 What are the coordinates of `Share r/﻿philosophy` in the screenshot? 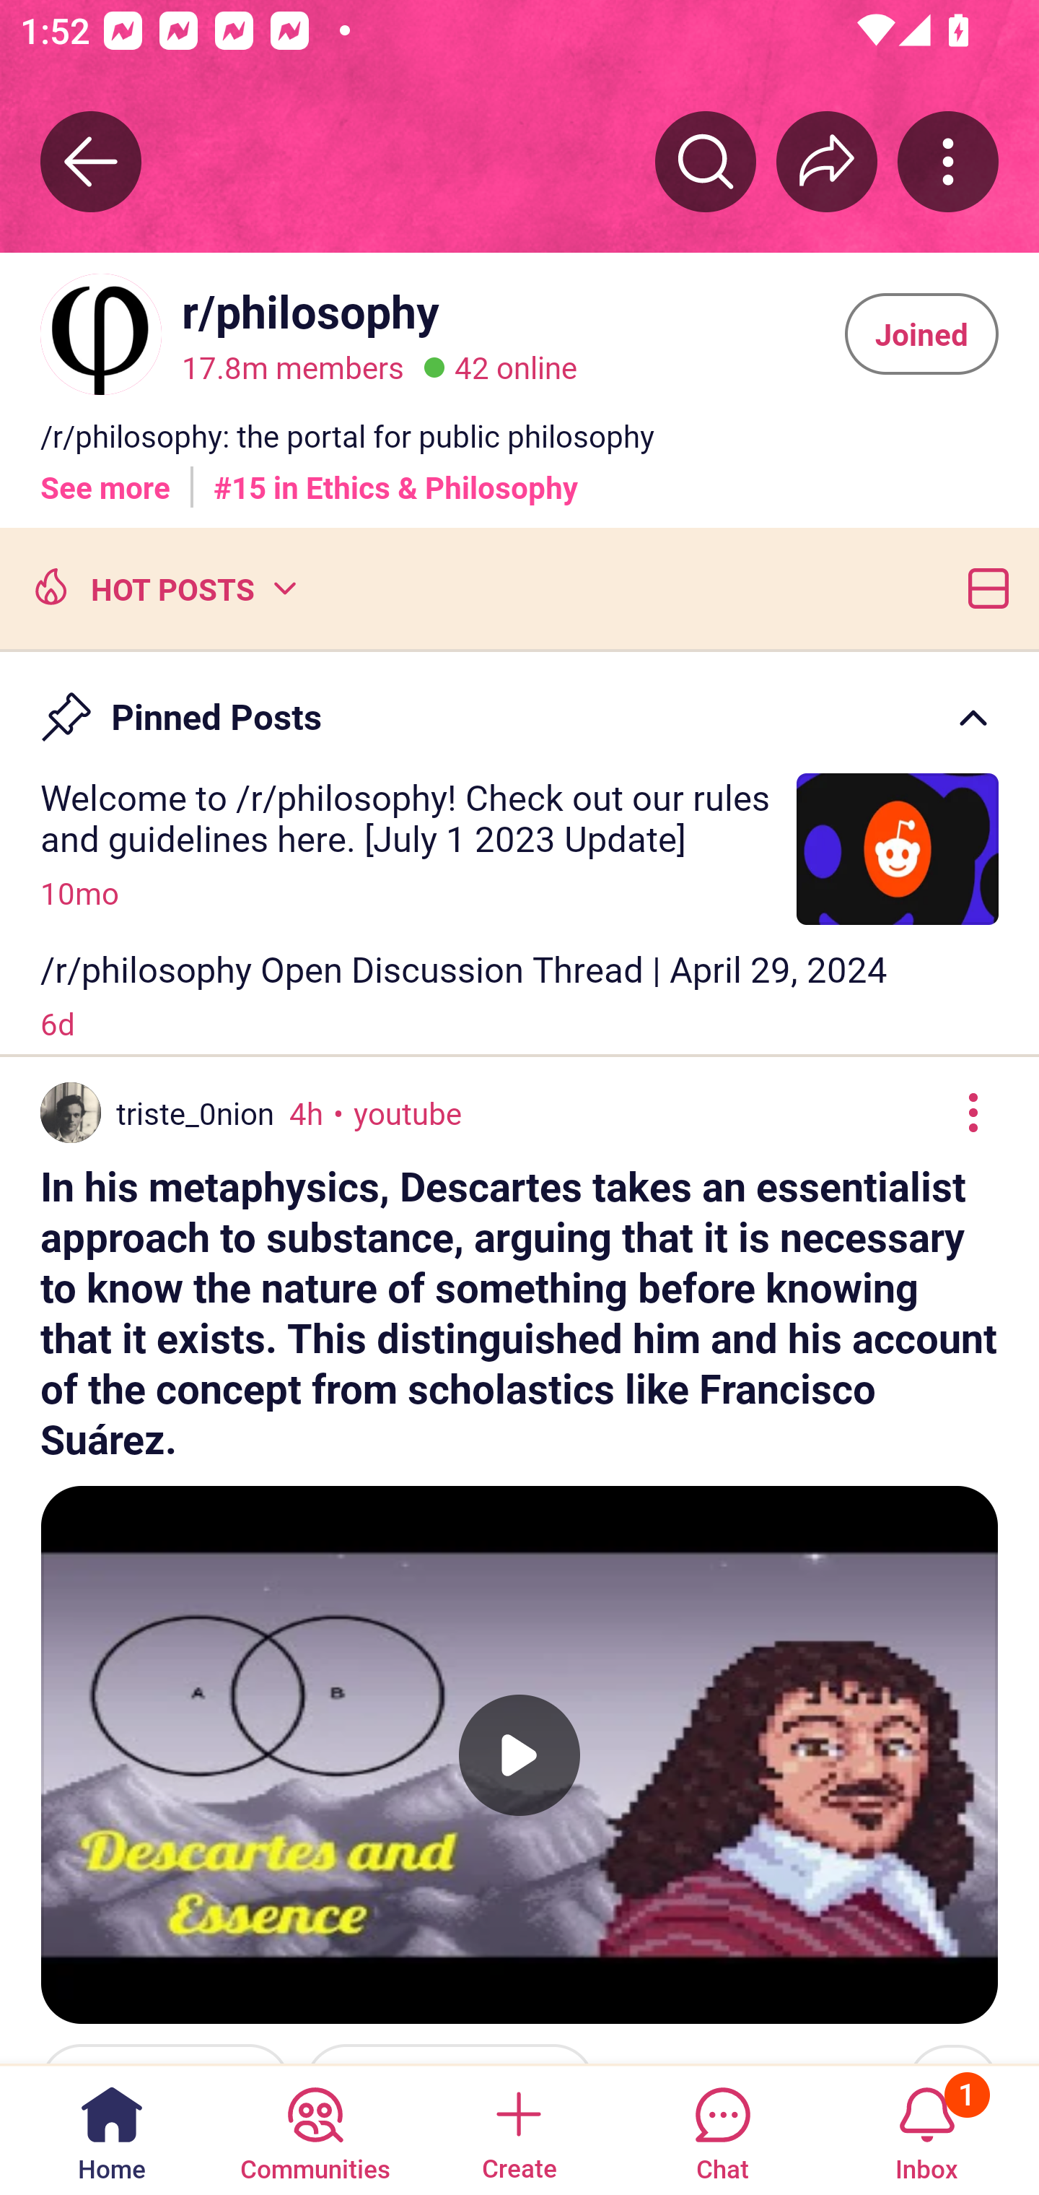 It's located at (827, 161).